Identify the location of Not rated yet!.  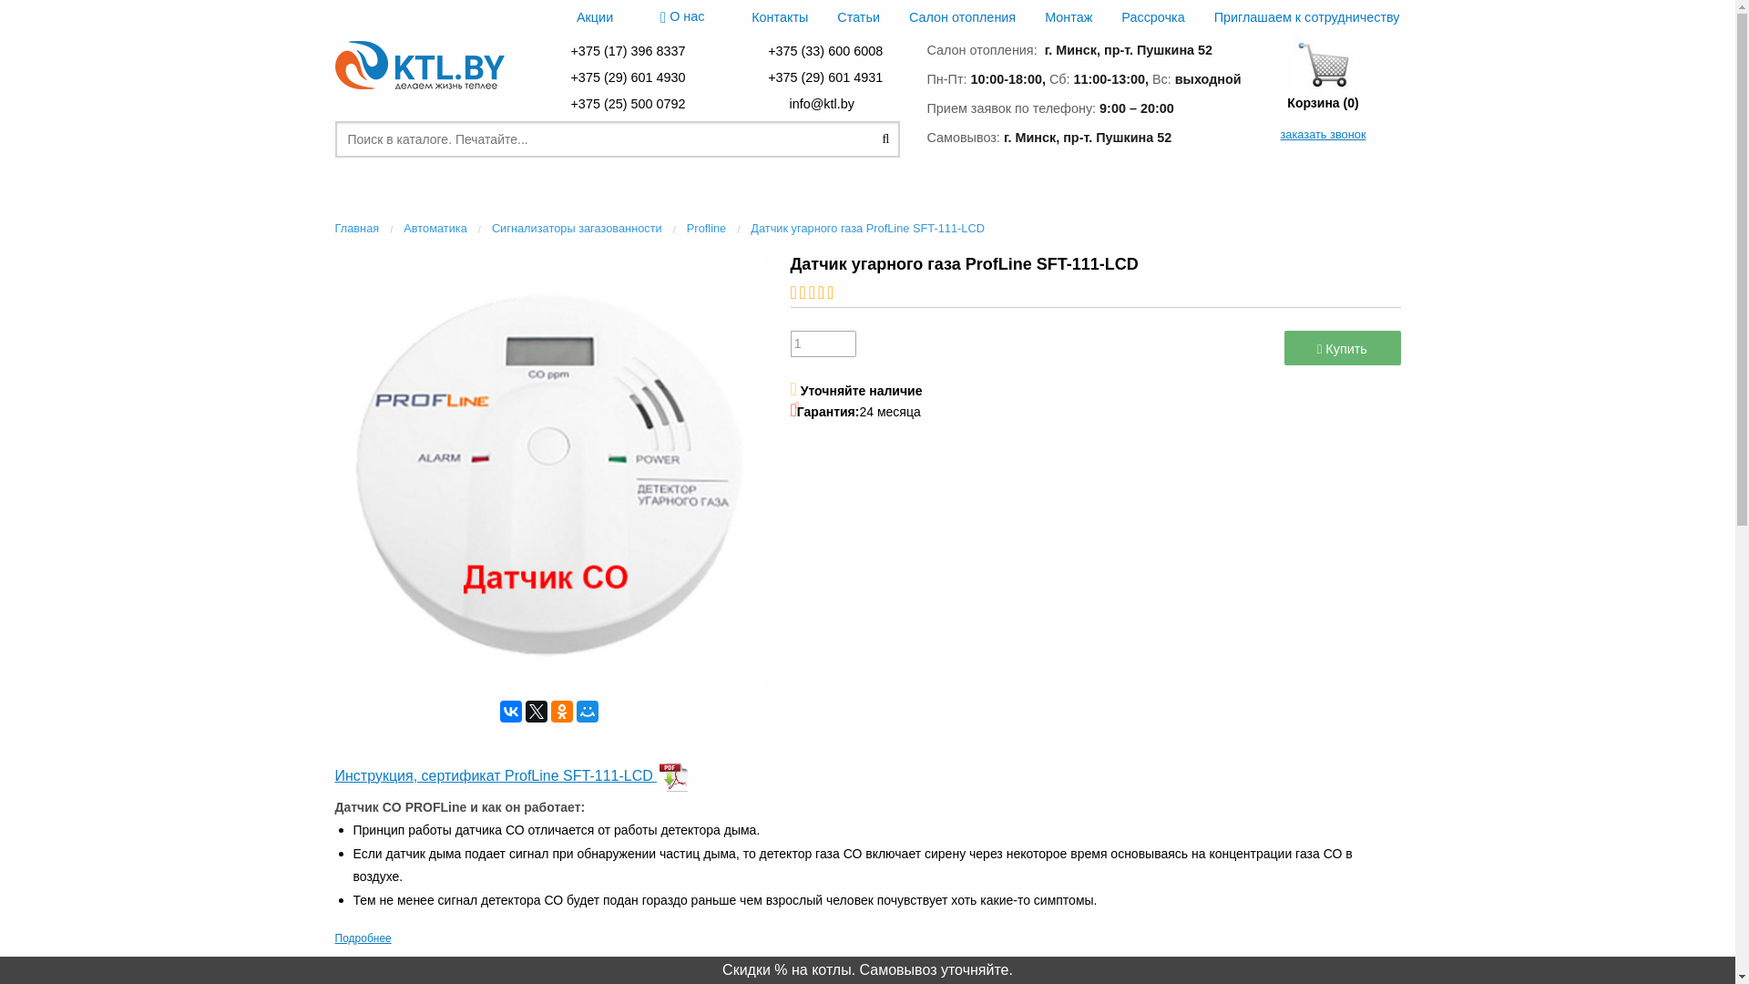
(794, 292).